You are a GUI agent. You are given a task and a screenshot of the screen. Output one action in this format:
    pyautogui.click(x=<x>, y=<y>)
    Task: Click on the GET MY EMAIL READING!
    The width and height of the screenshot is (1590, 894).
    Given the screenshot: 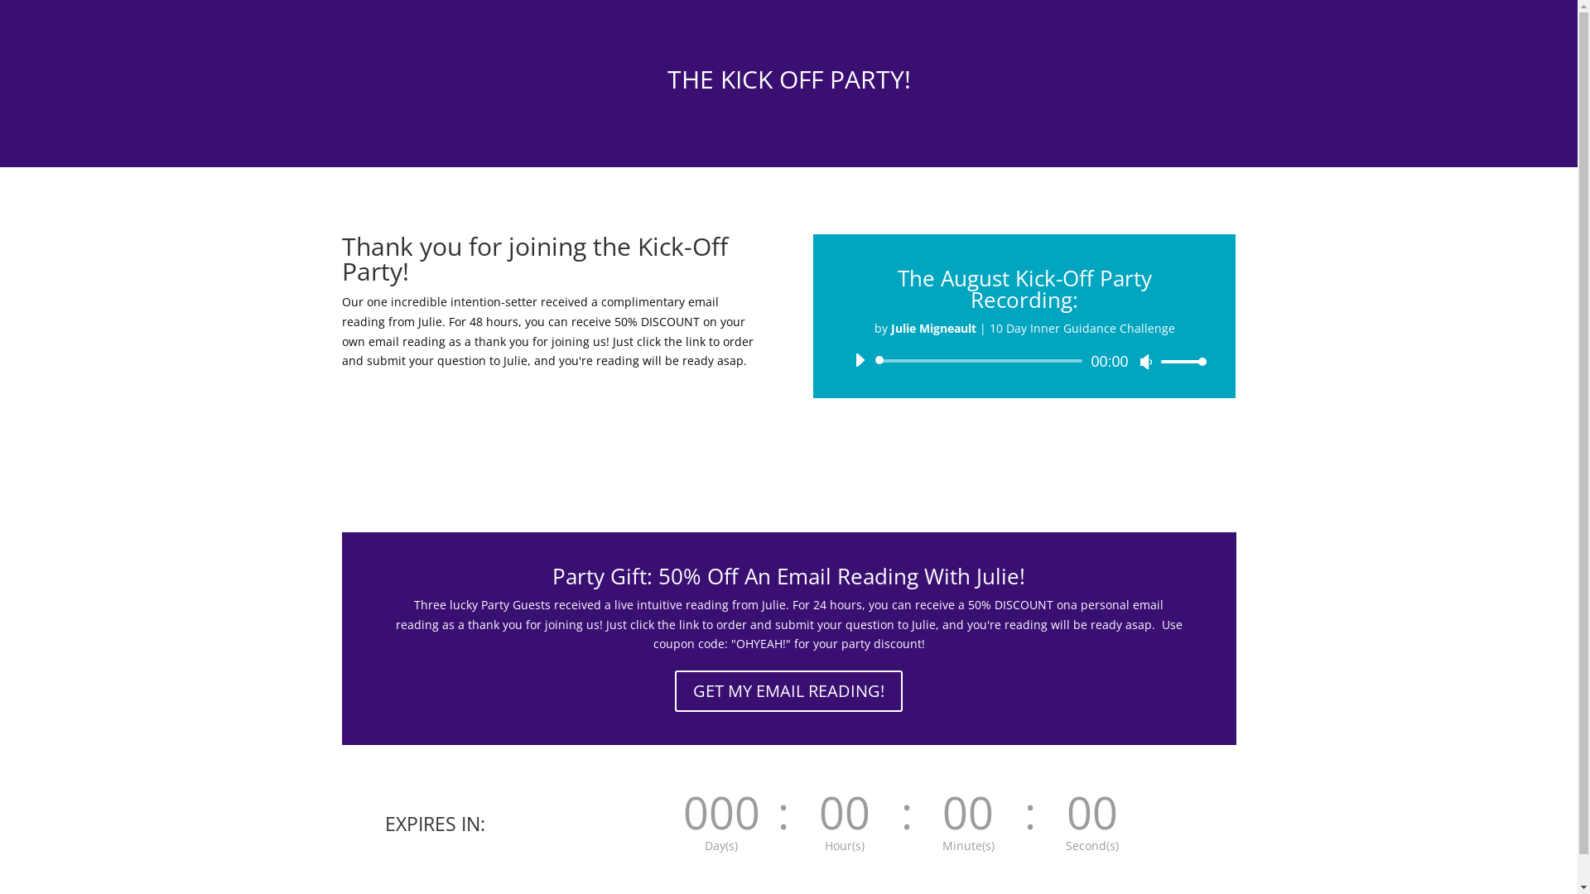 What is the action you would take?
    pyautogui.click(x=788, y=691)
    